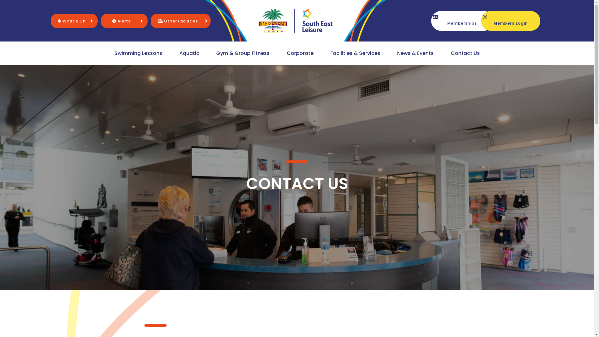 Image resolution: width=599 pixels, height=337 pixels. Describe the element at coordinates (355, 53) in the screenshot. I see `Facilities & Services` at that location.